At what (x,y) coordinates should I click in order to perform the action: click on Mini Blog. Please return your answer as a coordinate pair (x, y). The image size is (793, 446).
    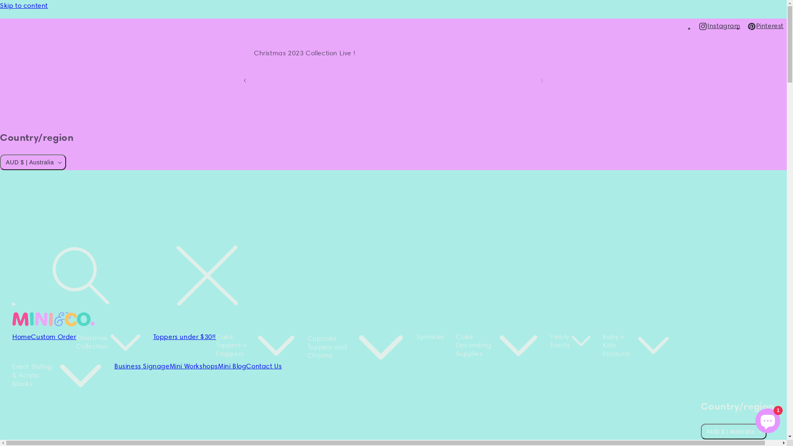
    Looking at the image, I should click on (232, 367).